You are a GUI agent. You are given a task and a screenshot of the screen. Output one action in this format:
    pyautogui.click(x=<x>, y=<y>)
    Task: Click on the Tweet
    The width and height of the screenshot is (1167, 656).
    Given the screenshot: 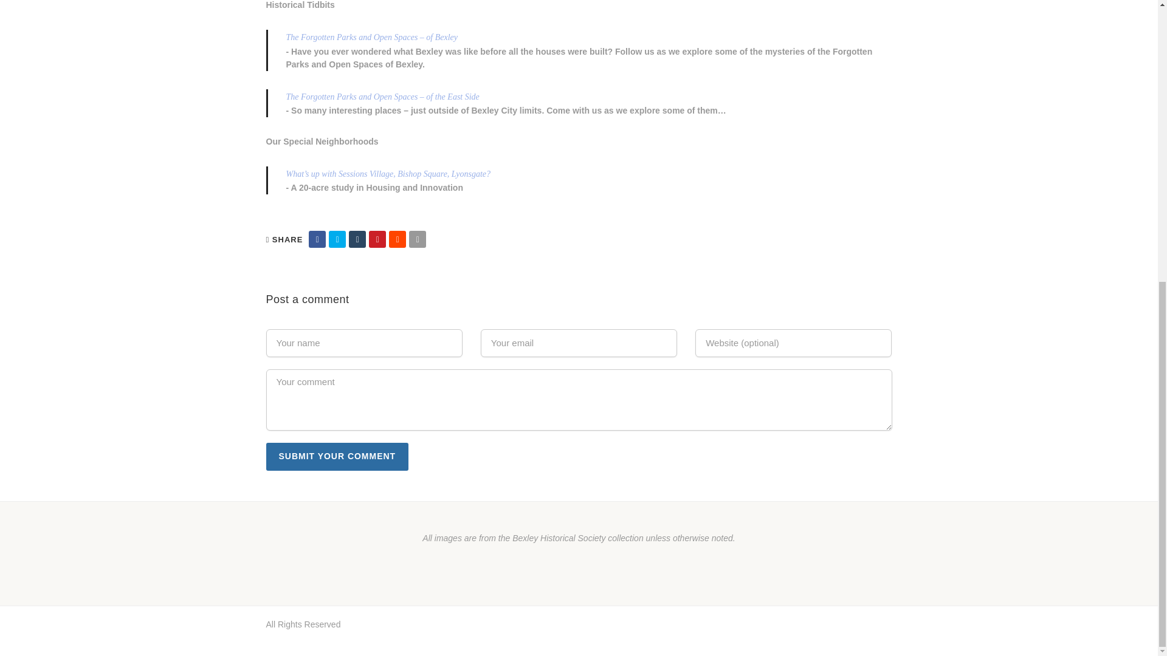 What is the action you would take?
    pyautogui.click(x=337, y=239)
    